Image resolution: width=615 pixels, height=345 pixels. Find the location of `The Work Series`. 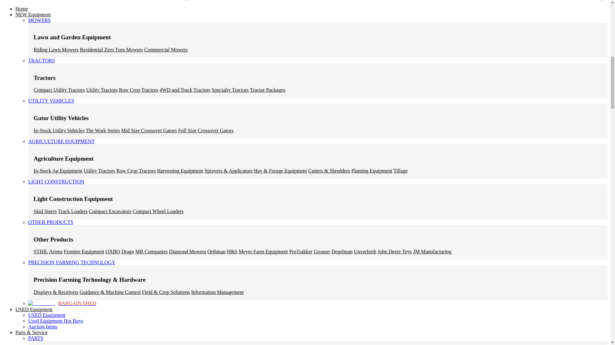

The Work Series is located at coordinates (103, 130).